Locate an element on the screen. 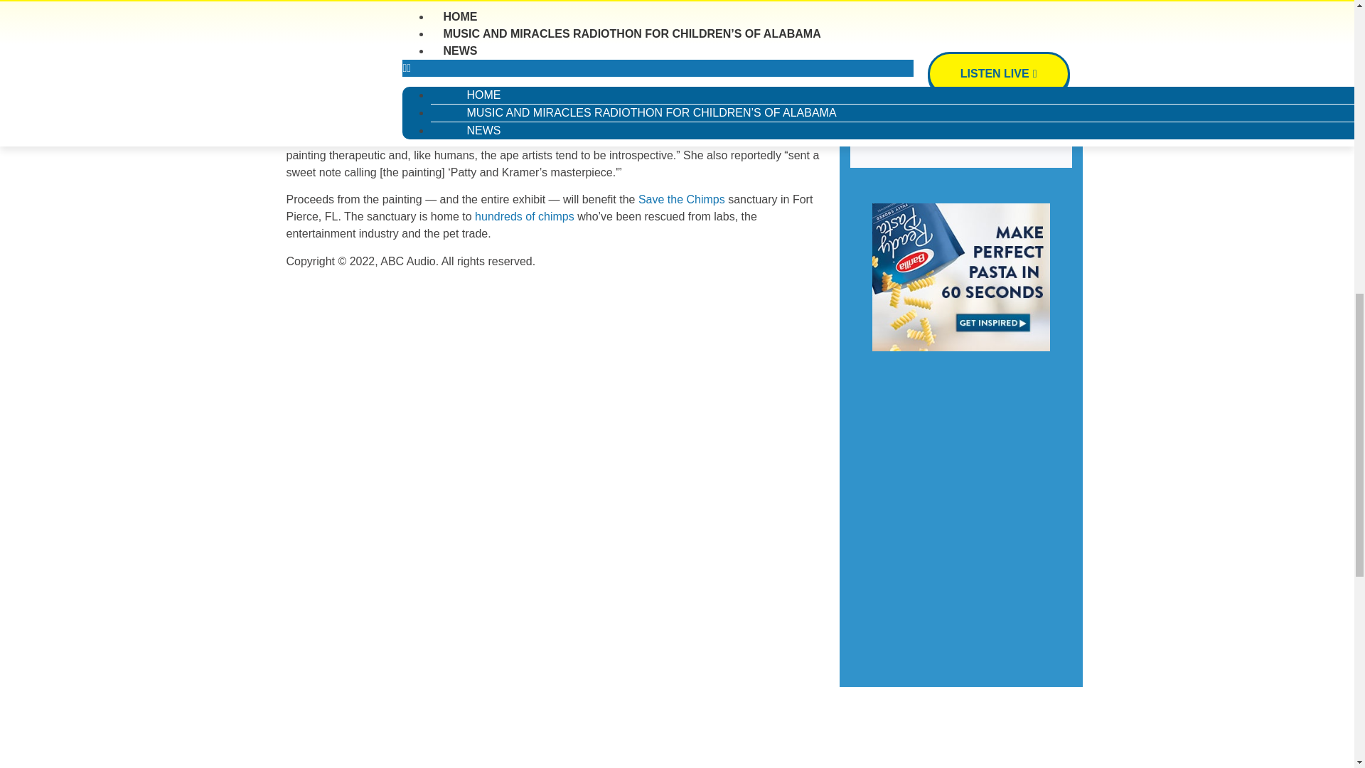 This screenshot has width=1365, height=768. Page Six is located at coordinates (309, 74).